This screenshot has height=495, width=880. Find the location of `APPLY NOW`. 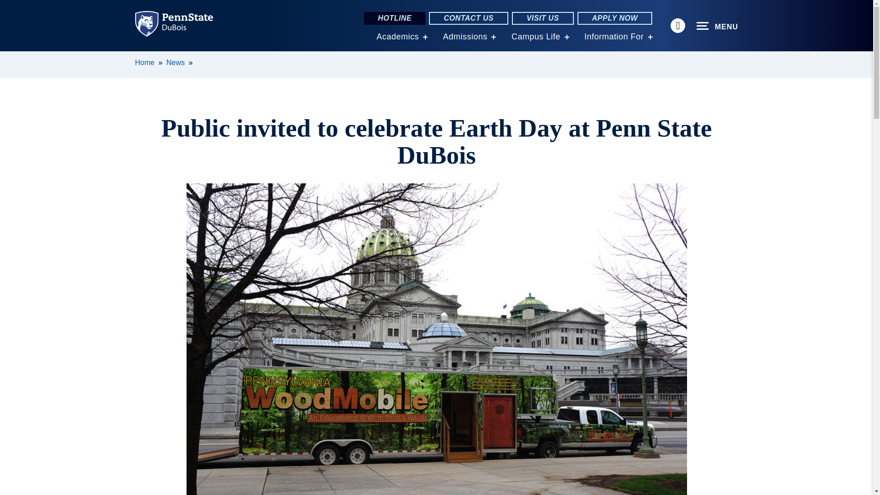

APPLY NOW is located at coordinates (615, 18).